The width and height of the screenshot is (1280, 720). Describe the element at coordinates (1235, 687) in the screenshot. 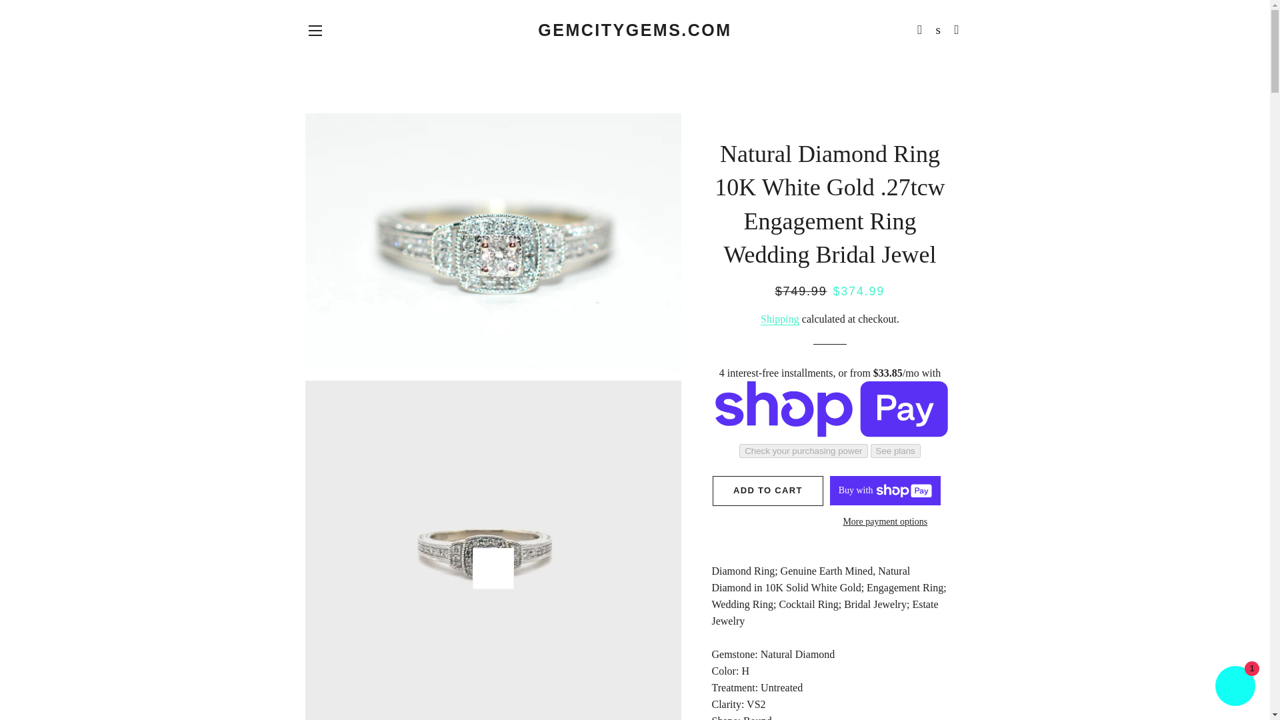

I see `Shopify online store chat` at that location.